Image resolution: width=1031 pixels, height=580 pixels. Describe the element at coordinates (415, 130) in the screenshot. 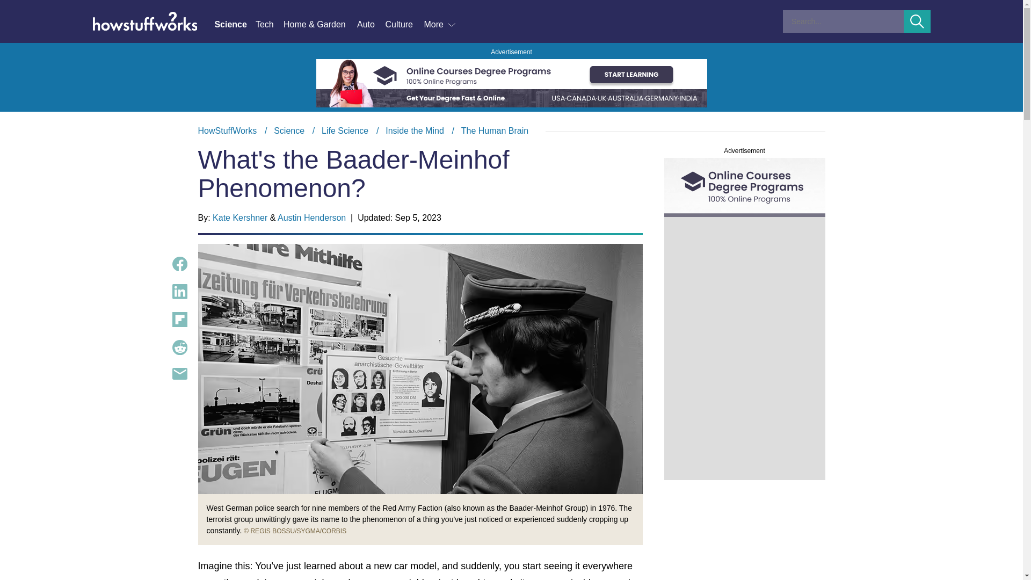

I see `Inside the Mind` at that location.